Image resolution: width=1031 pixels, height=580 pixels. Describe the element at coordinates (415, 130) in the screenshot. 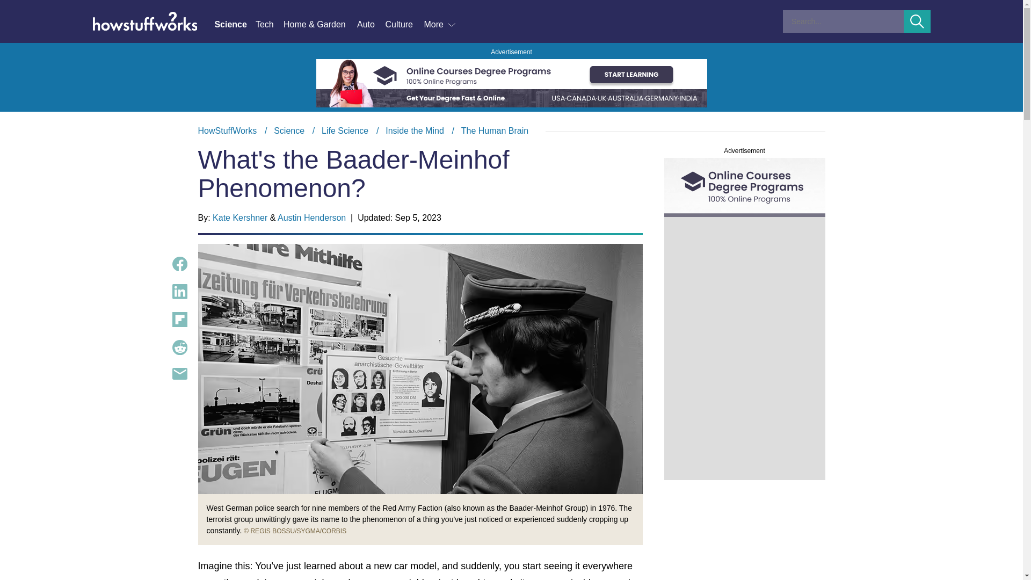

I see `Inside the Mind` at that location.